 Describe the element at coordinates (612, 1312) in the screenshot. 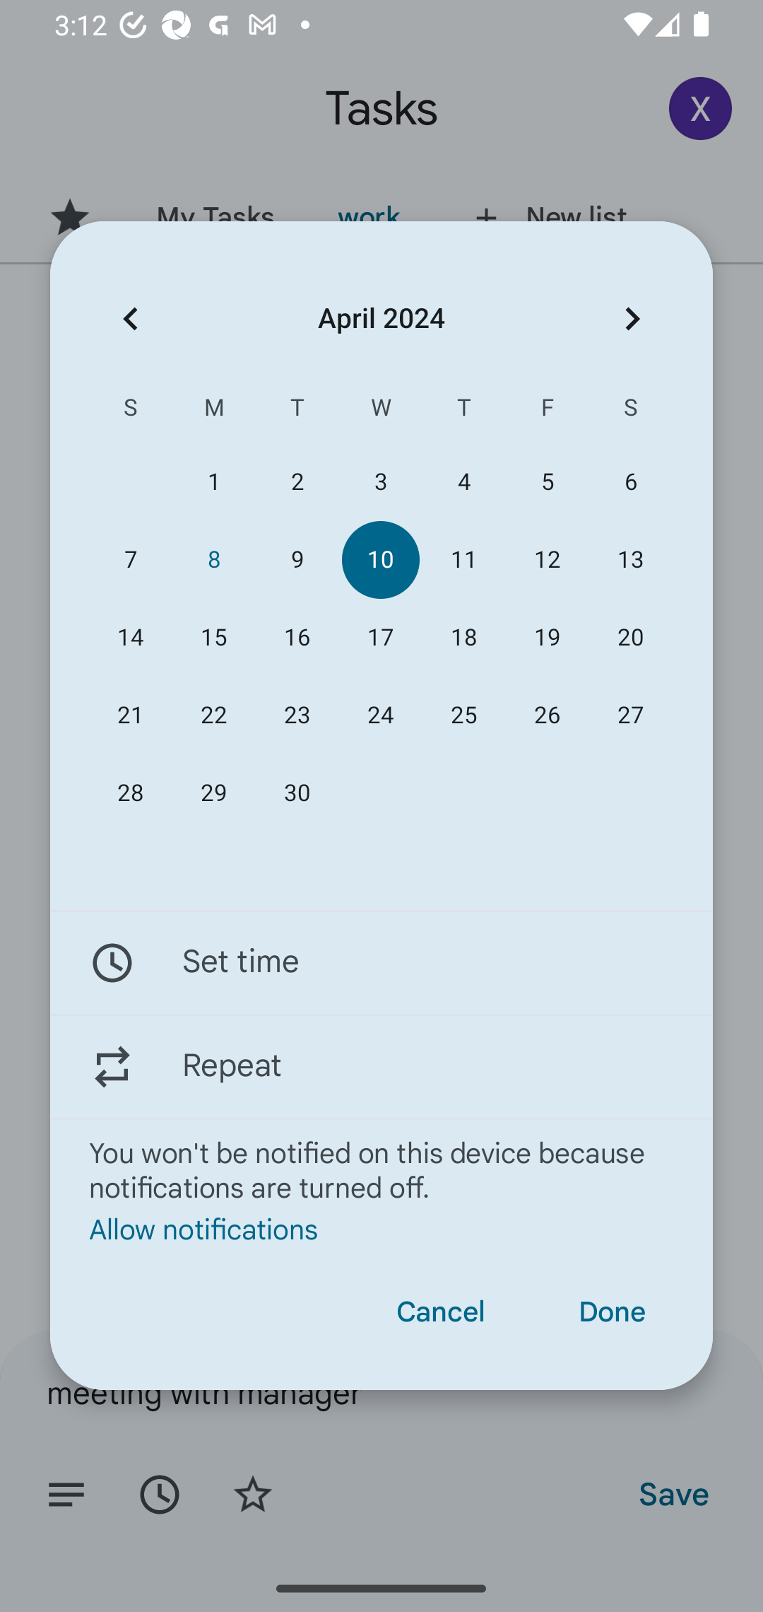

I see `Done` at that location.